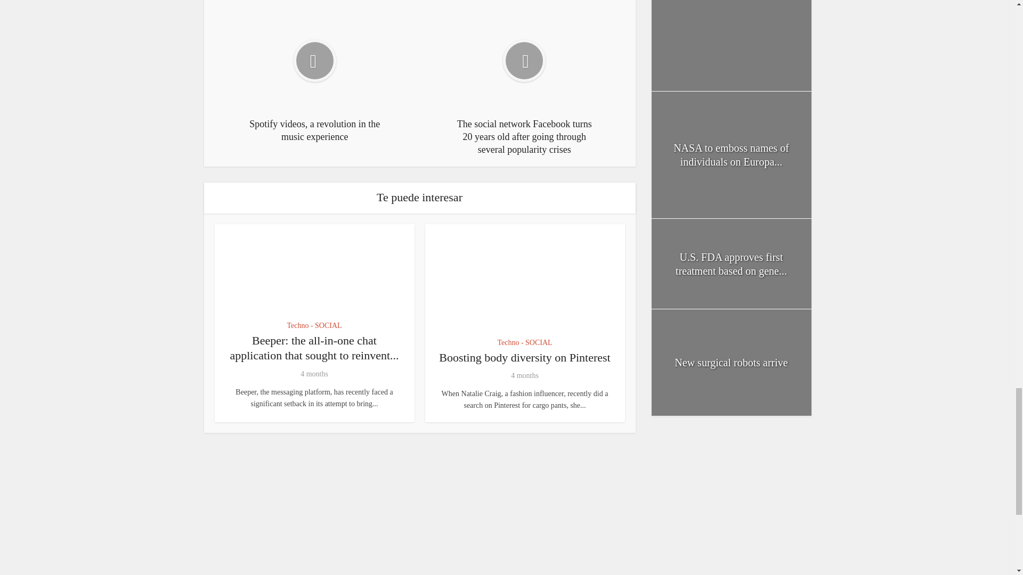 This screenshot has width=1023, height=575. I want to click on Boosting body diversity on Pinterest, so click(524, 357).